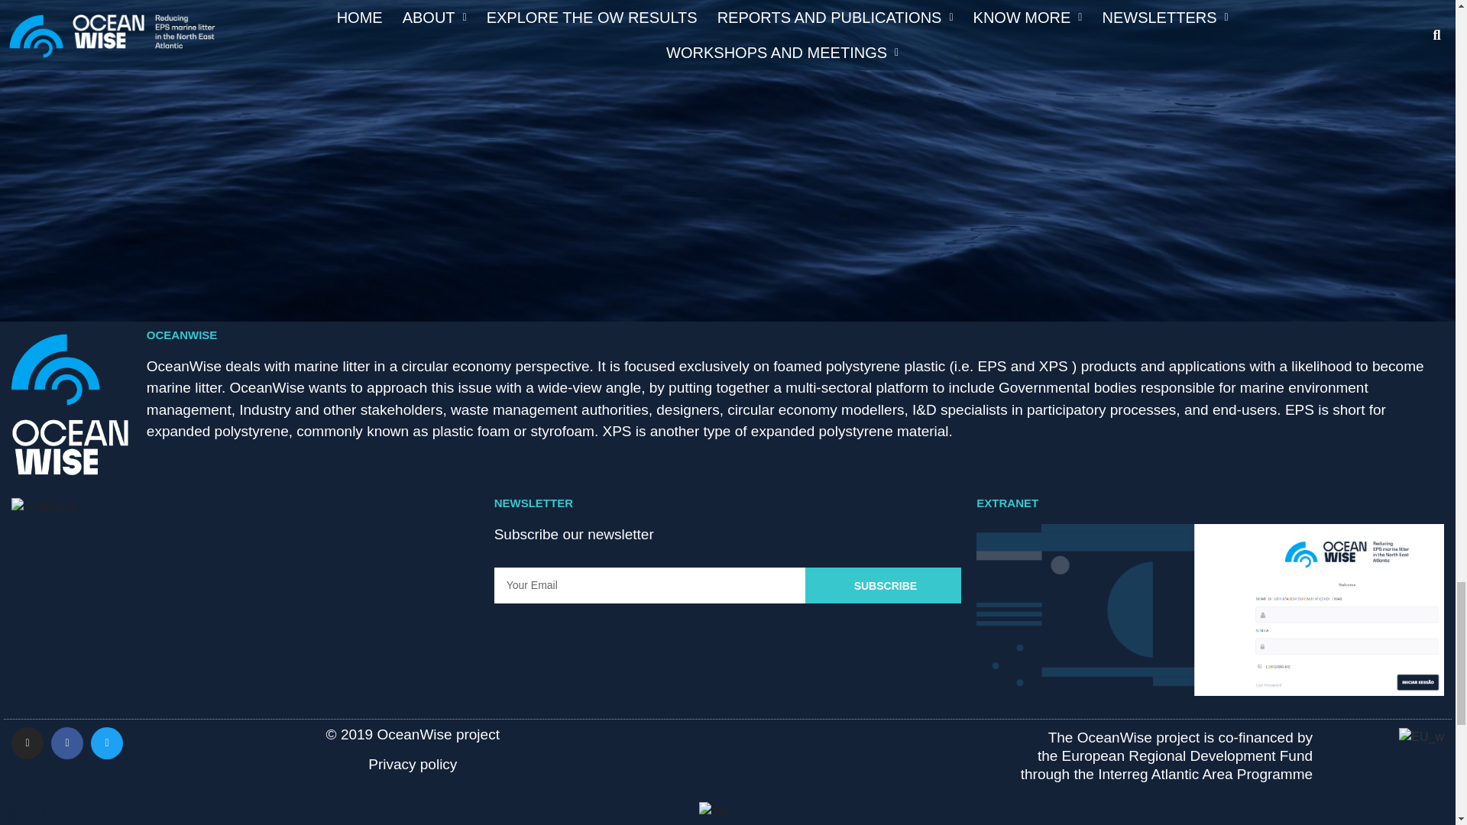 This screenshot has height=825, width=1467. Describe the element at coordinates (44, 507) in the screenshot. I see `Untitled-1` at that location.